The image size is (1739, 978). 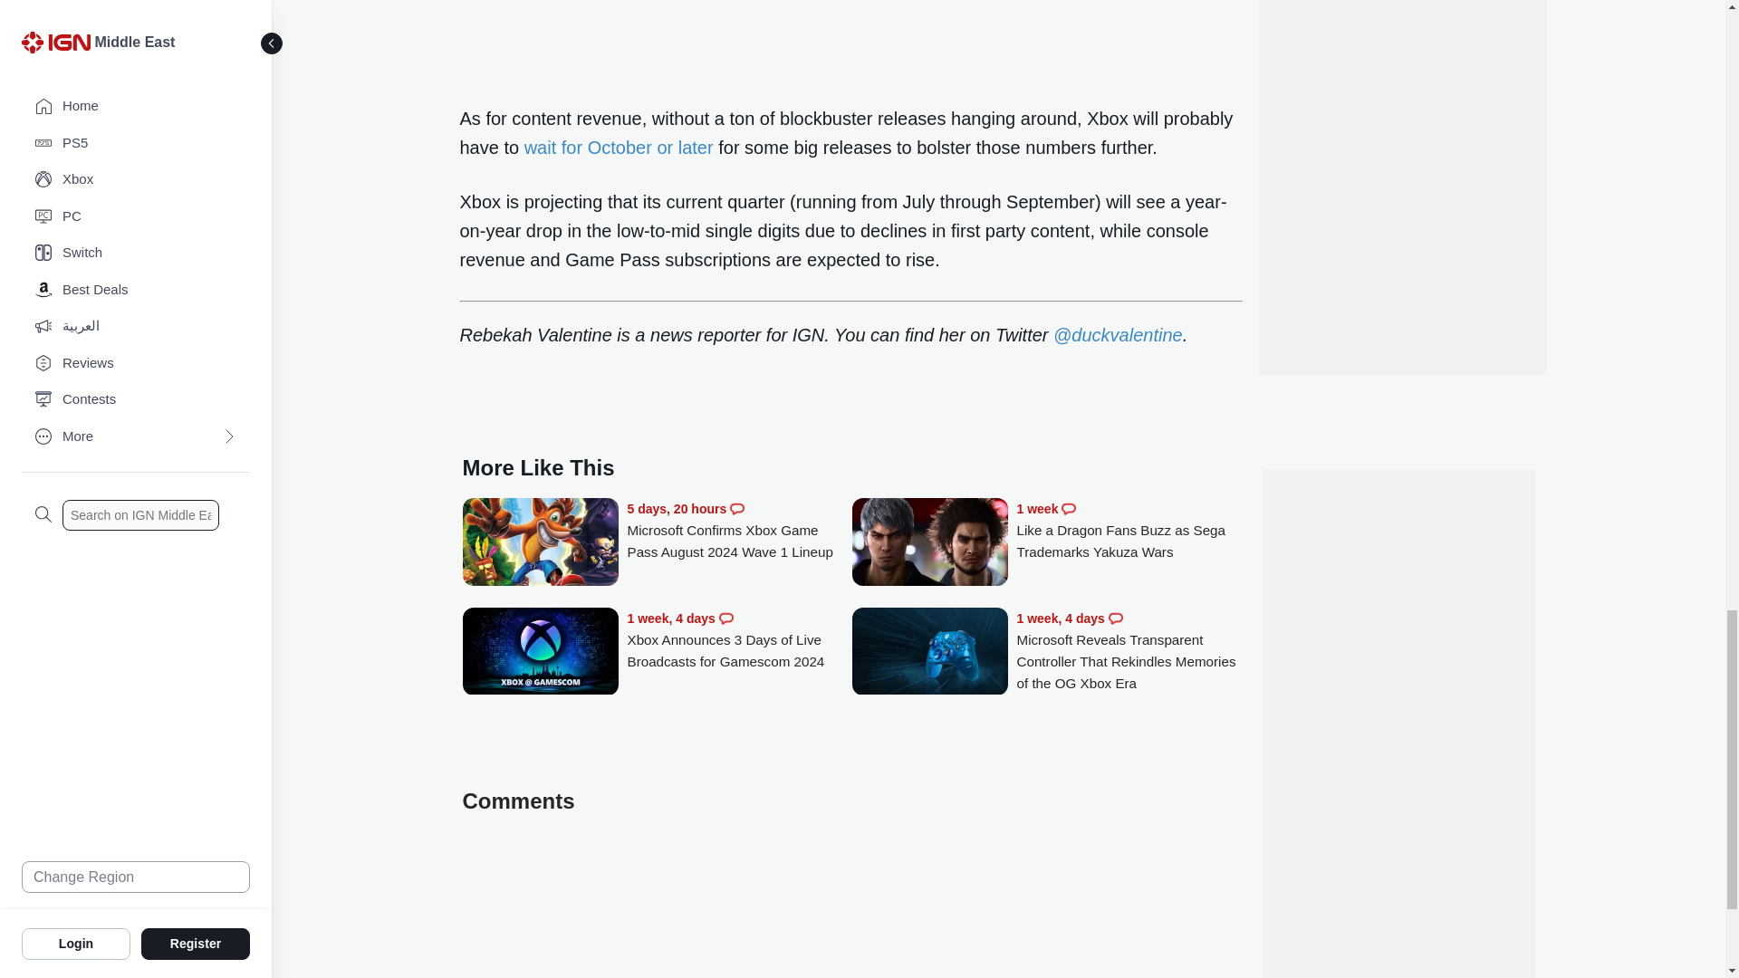 I want to click on Comments, so click(x=737, y=509).